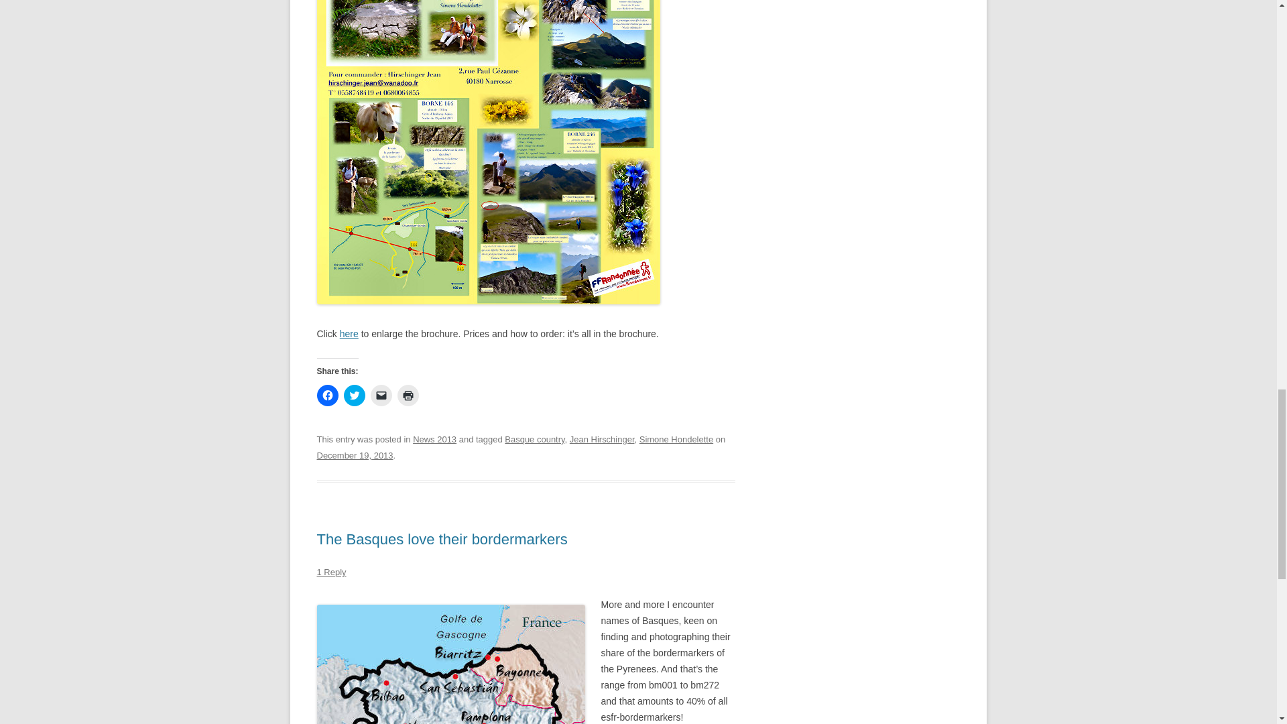  What do you see at coordinates (676, 440) in the screenshot?
I see `Simone Hondelette` at bounding box center [676, 440].